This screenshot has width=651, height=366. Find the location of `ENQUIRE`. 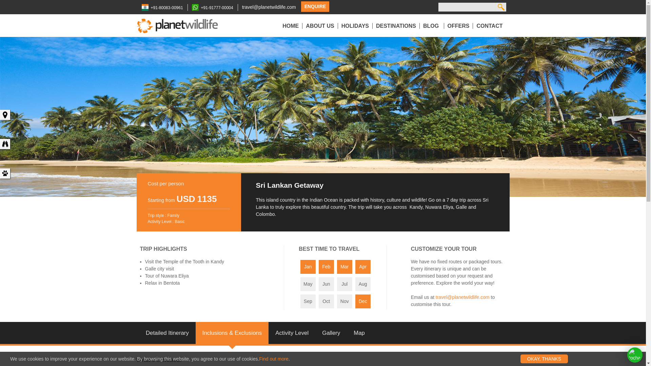

ENQUIRE is located at coordinates (315, 6).